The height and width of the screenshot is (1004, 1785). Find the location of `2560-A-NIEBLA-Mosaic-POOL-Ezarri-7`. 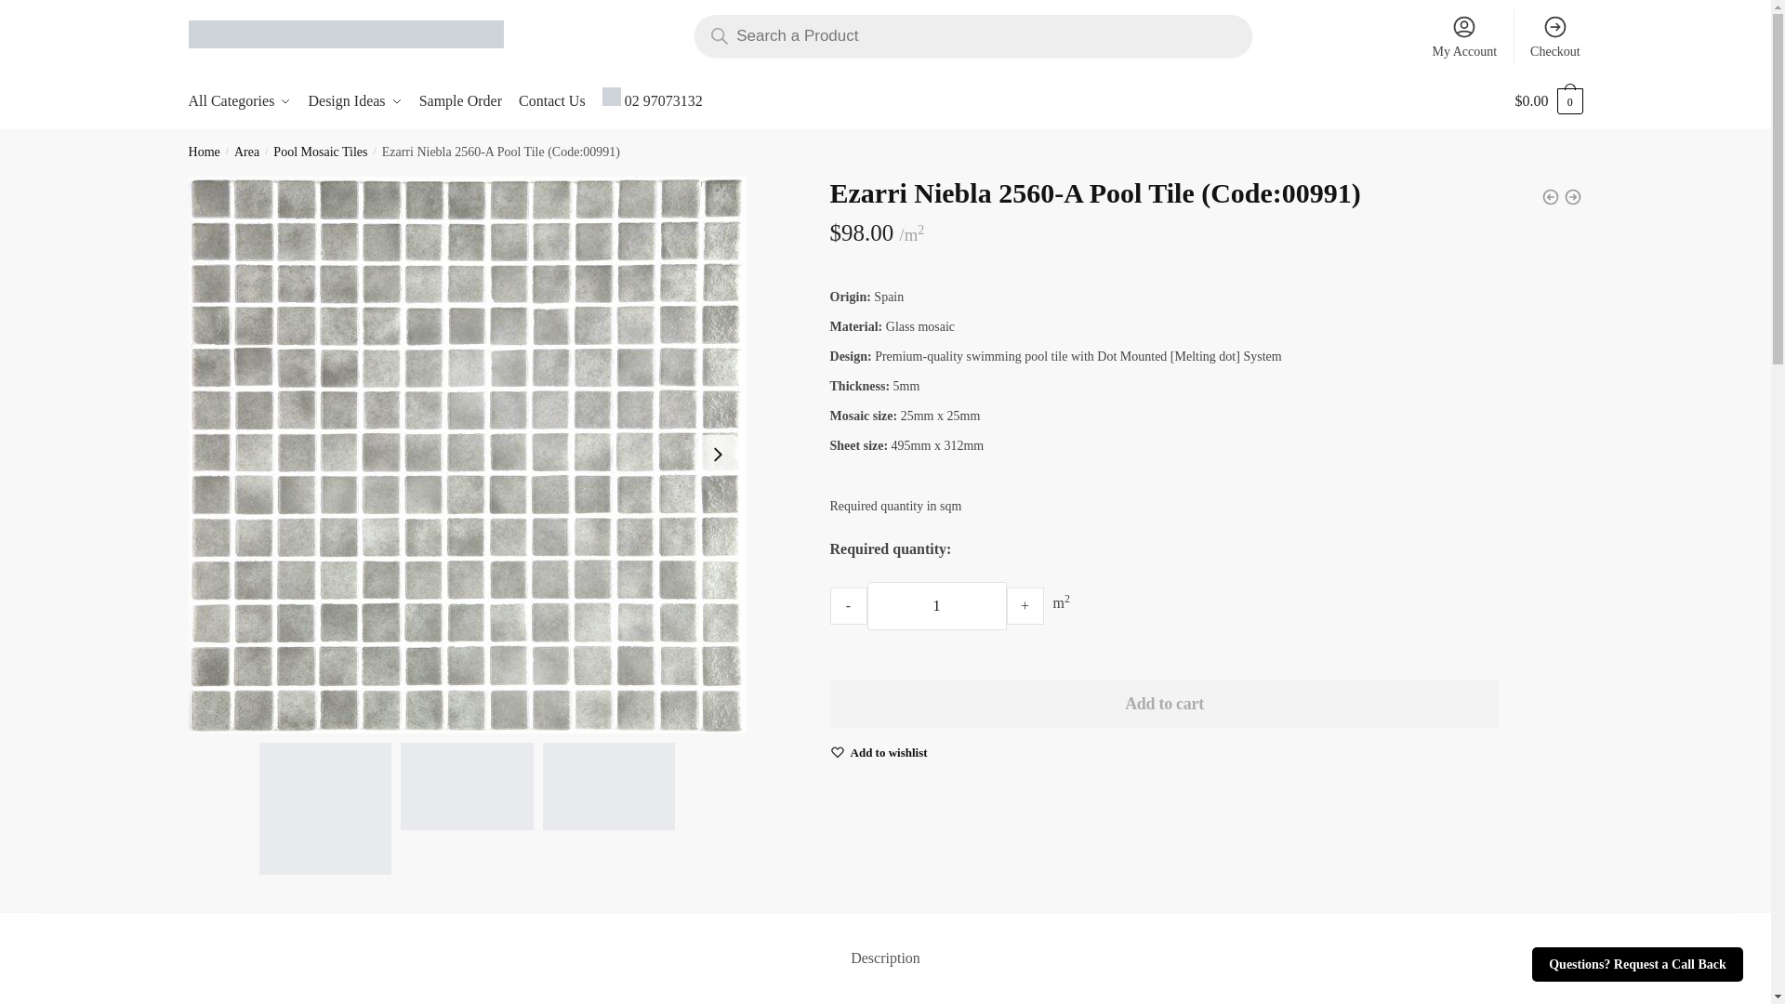

2560-A-NIEBLA-Mosaic-POOL-Ezarri-7 is located at coordinates (466, 786).